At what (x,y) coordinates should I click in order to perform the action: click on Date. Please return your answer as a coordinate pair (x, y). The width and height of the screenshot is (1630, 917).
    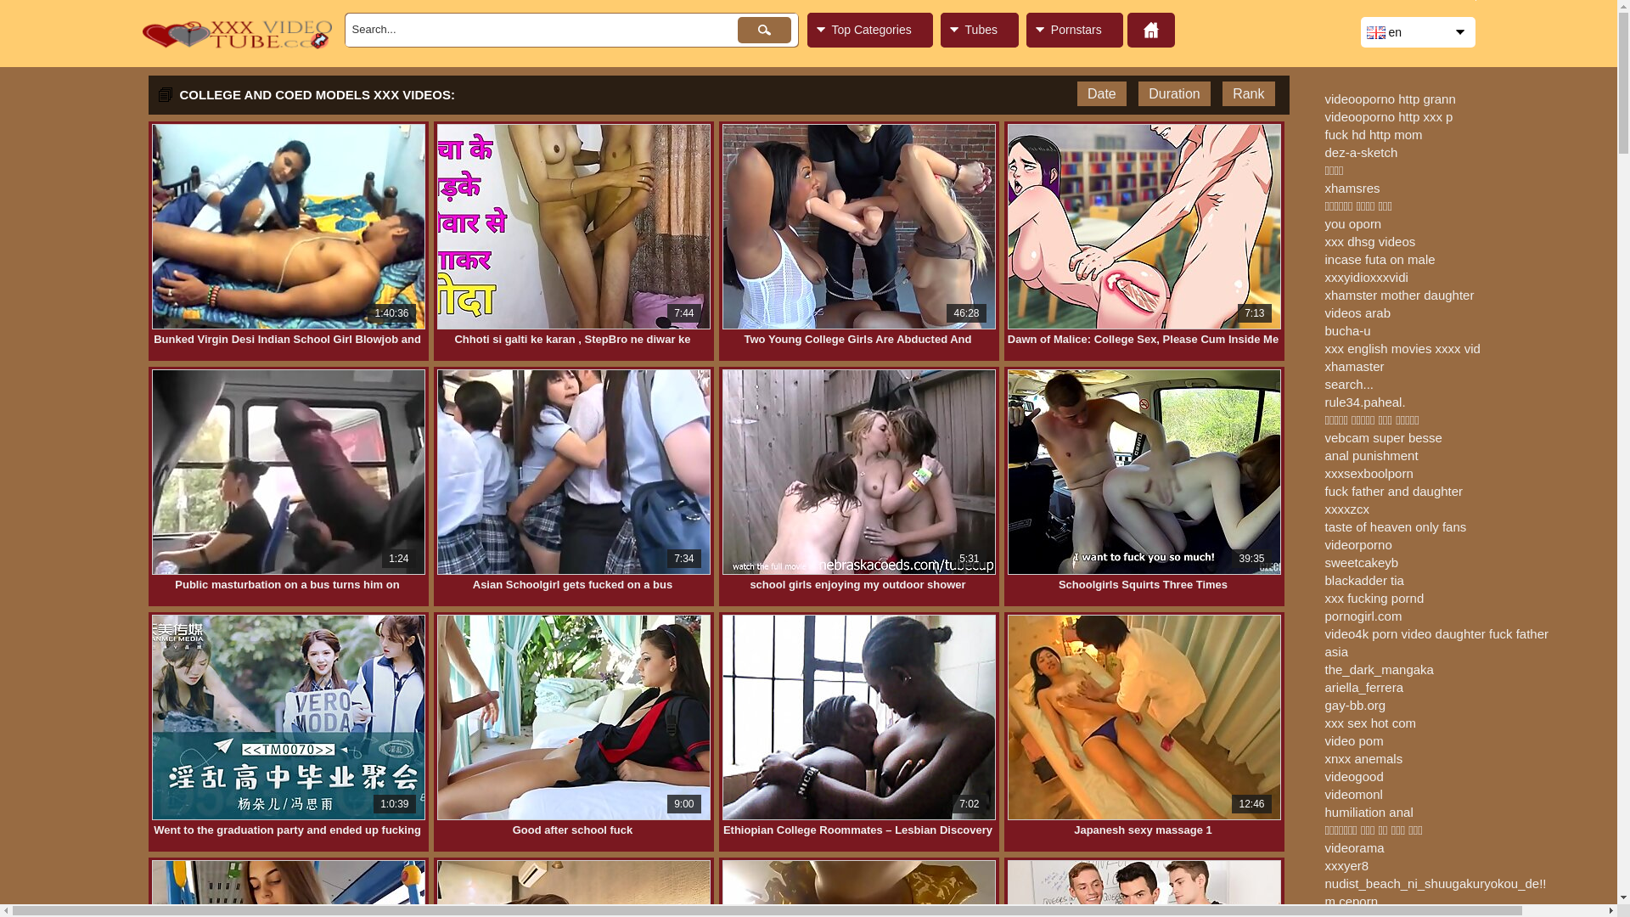
    Looking at the image, I should click on (1102, 93).